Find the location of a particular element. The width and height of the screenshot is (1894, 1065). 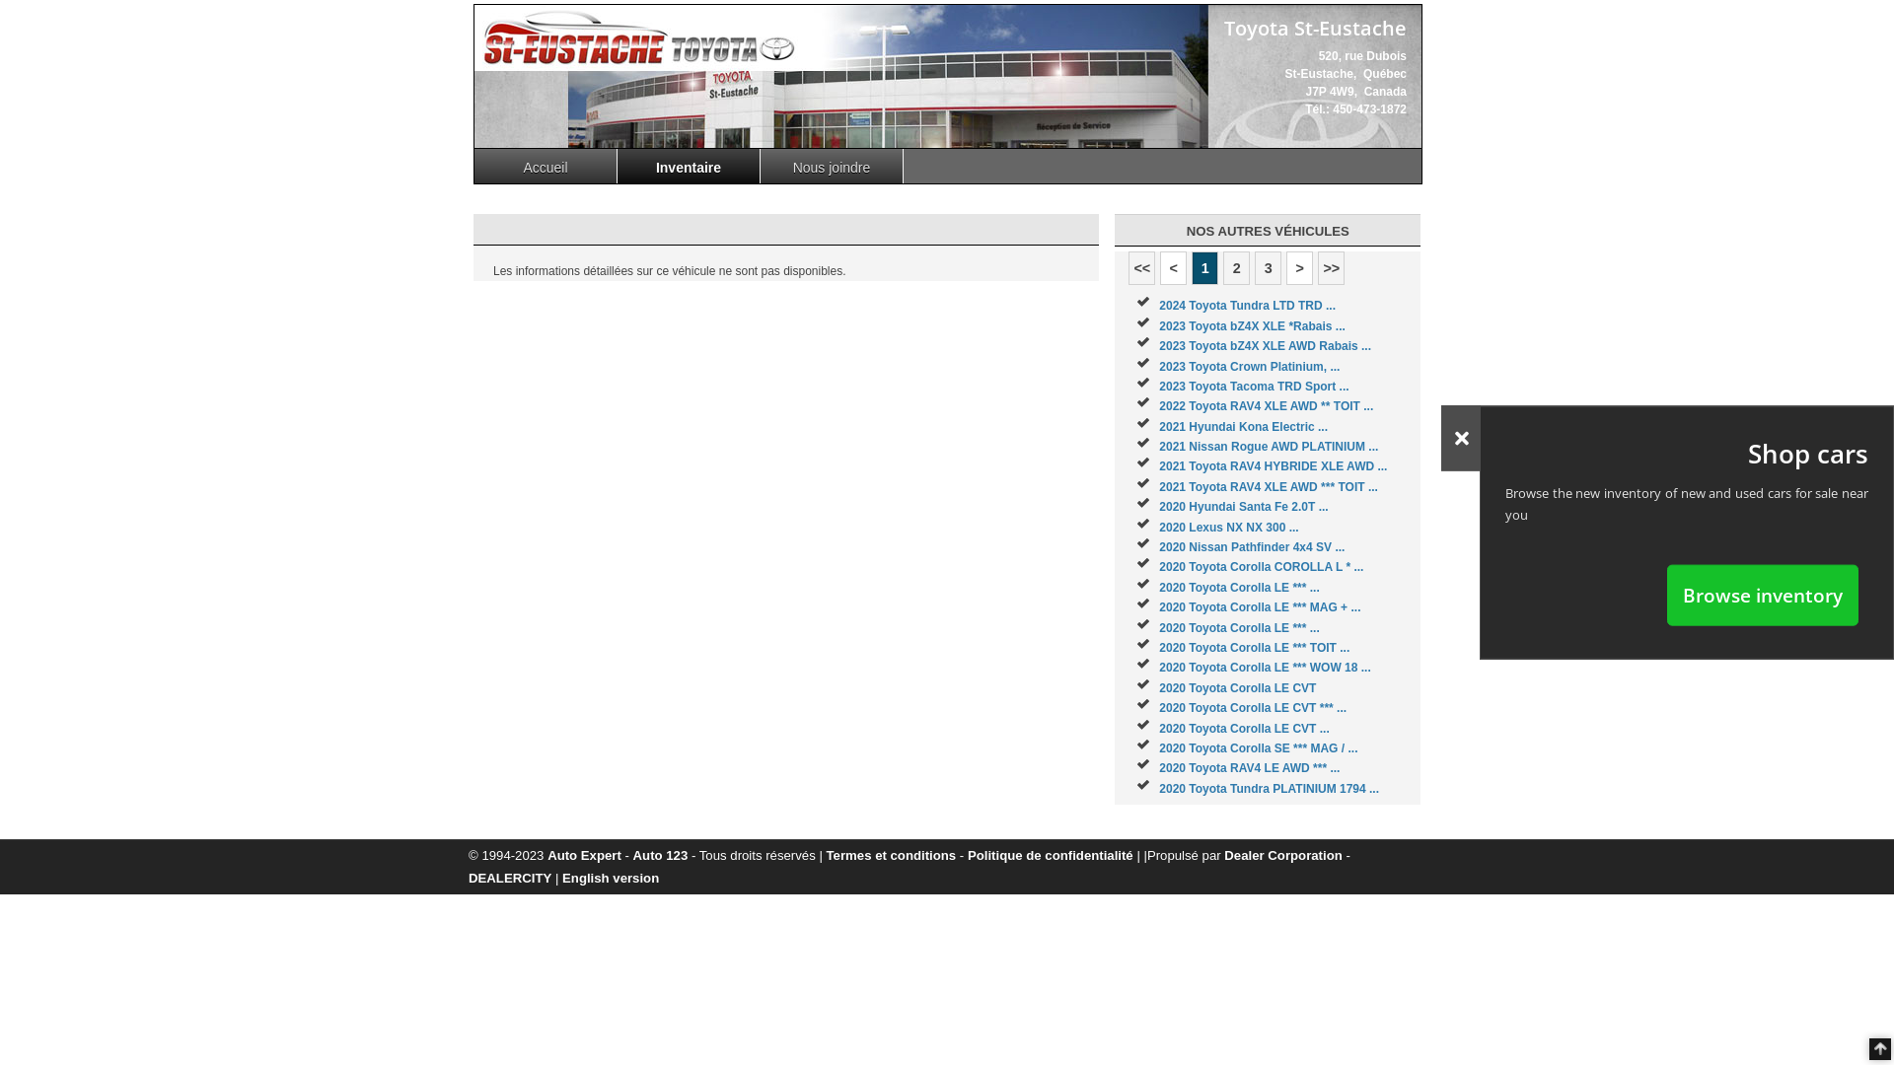

1 is located at coordinates (1205, 268).